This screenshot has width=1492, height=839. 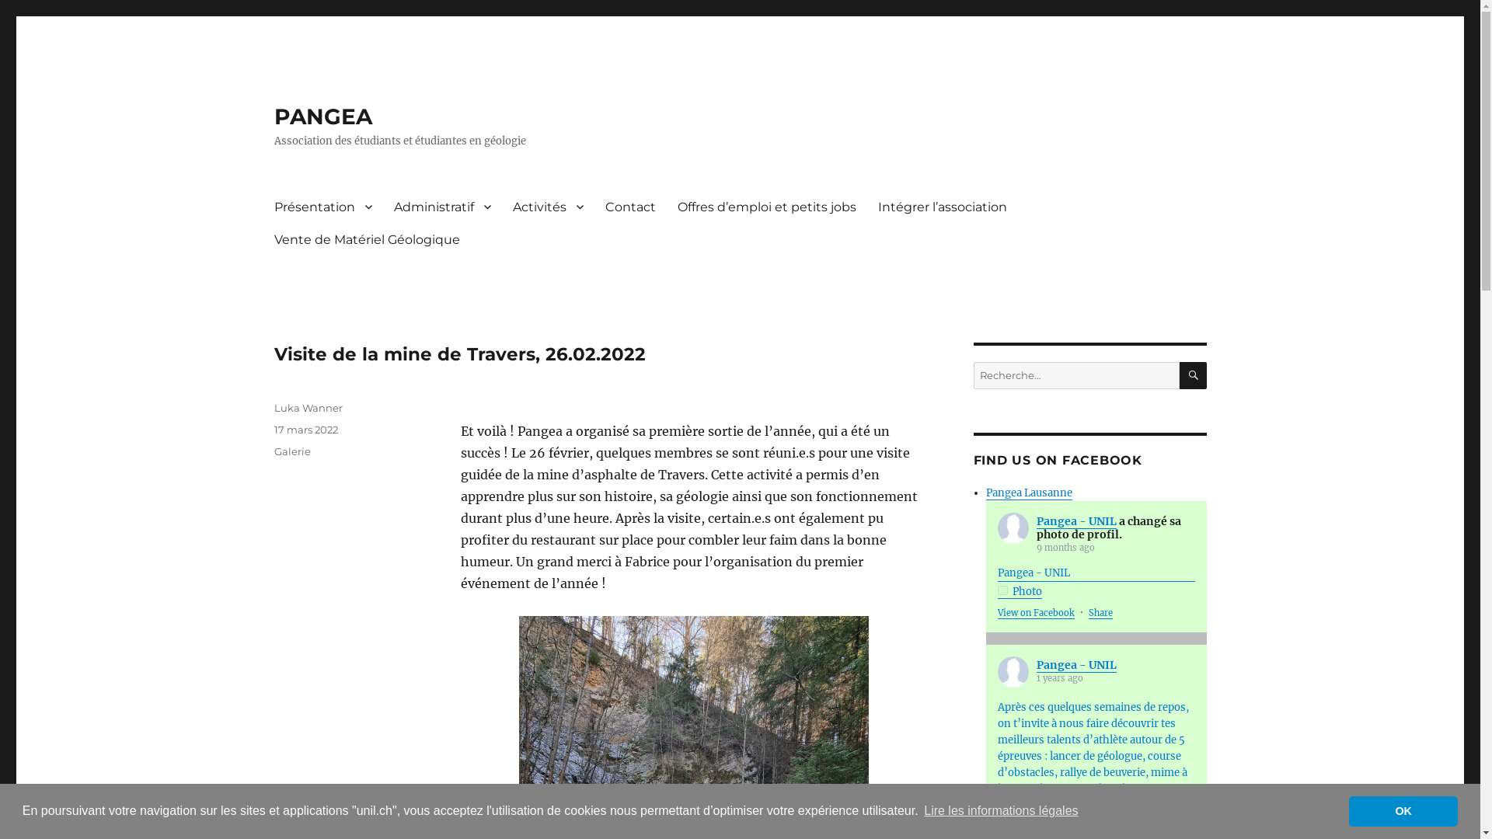 What do you see at coordinates (441, 207) in the screenshot?
I see `Administratif` at bounding box center [441, 207].